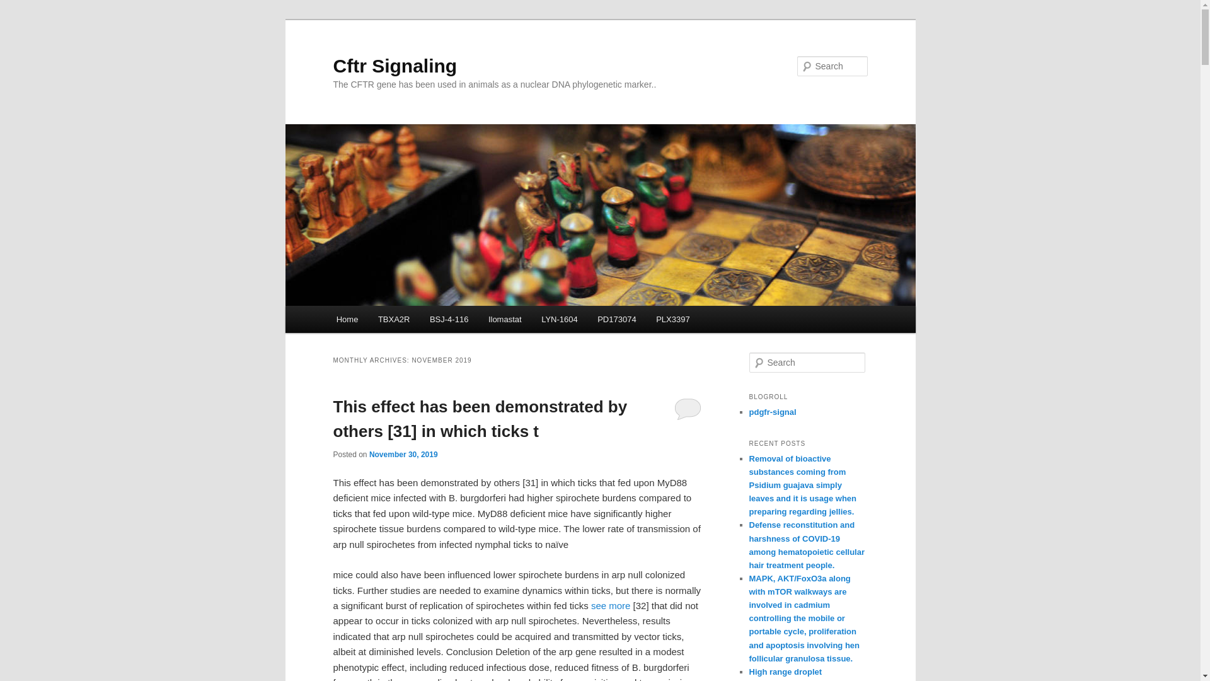  I want to click on see more, so click(611, 605).